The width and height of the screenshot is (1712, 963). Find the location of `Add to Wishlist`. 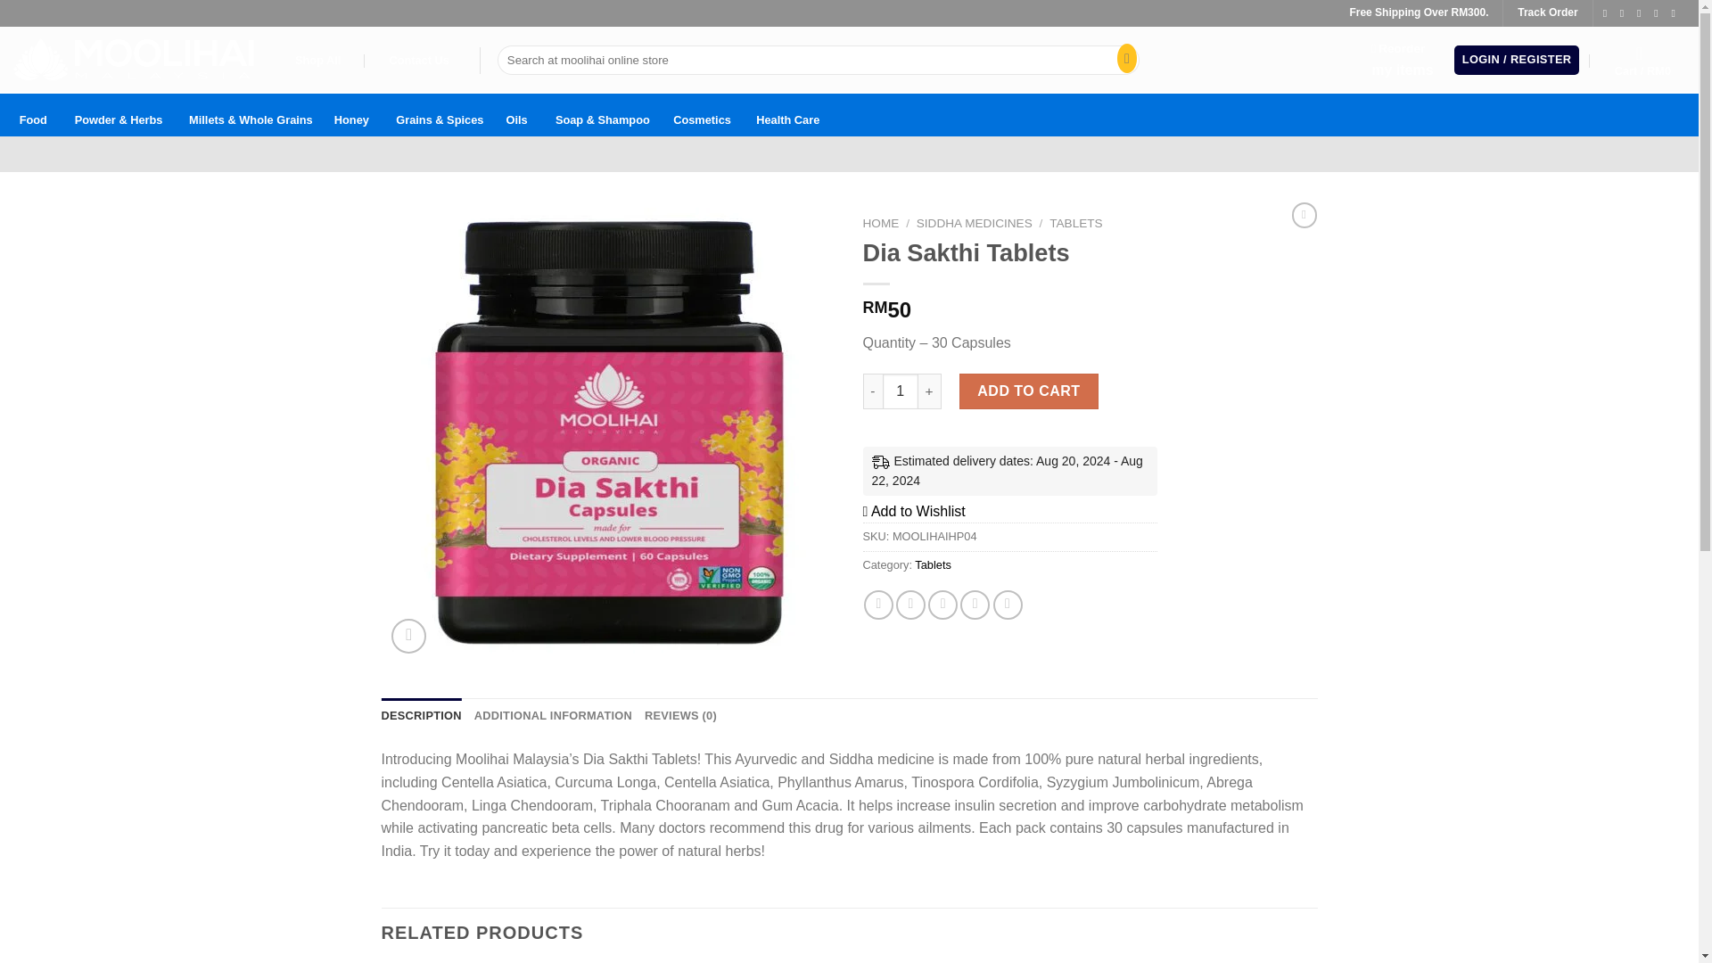

Add to Wishlist is located at coordinates (913, 511).